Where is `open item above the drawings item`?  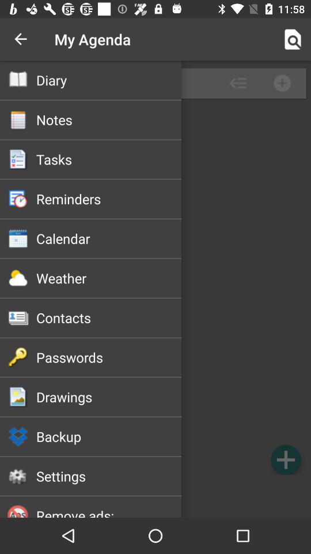
open item above the drawings item is located at coordinates (108, 357).